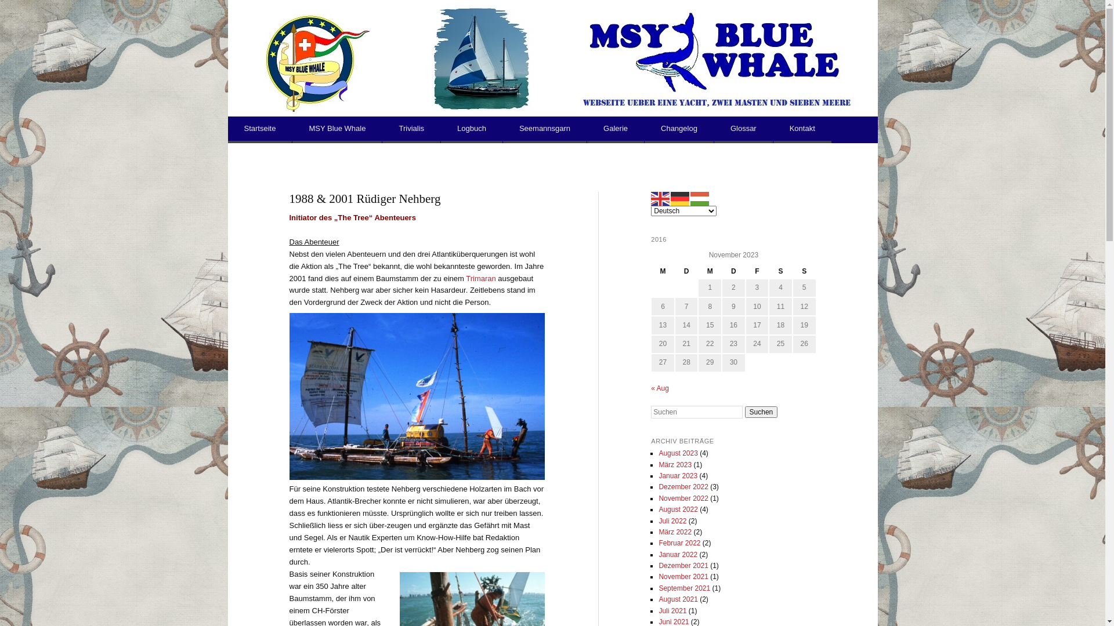 This screenshot has height=626, width=1114. Describe the element at coordinates (481, 278) in the screenshot. I see `Trimaran` at that location.